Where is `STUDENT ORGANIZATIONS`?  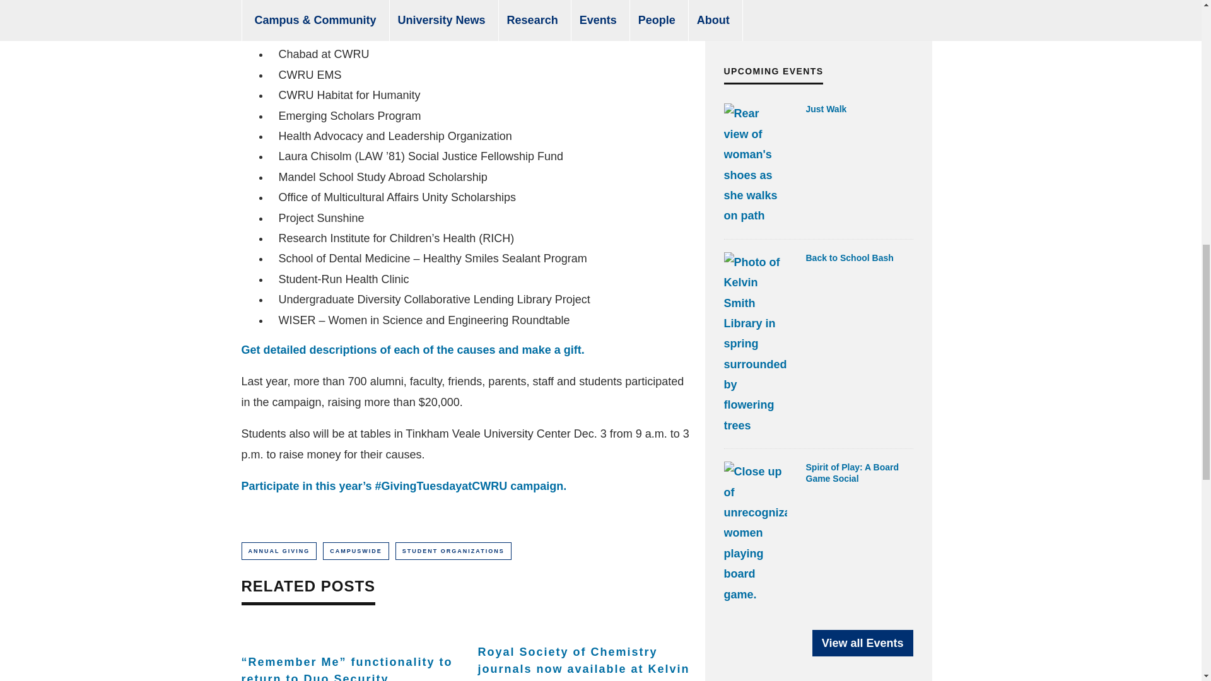 STUDENT ORGANIZATIONS is located at coordinates (453, 550).